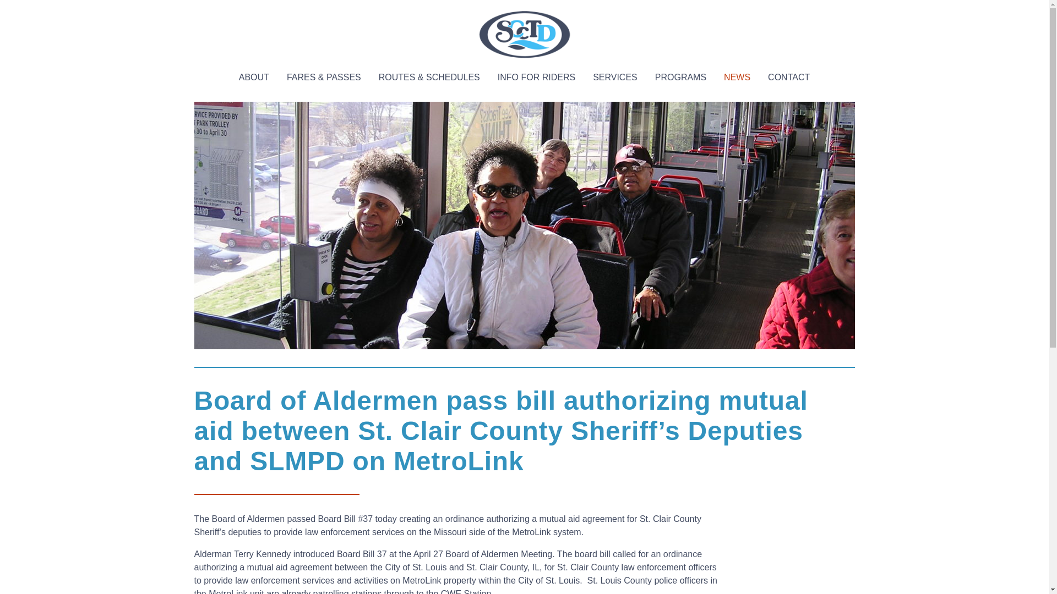 The height and width of the screenshot is (594, 1057). I want to click on INFO FOR RIDERS, so click(536, 77).